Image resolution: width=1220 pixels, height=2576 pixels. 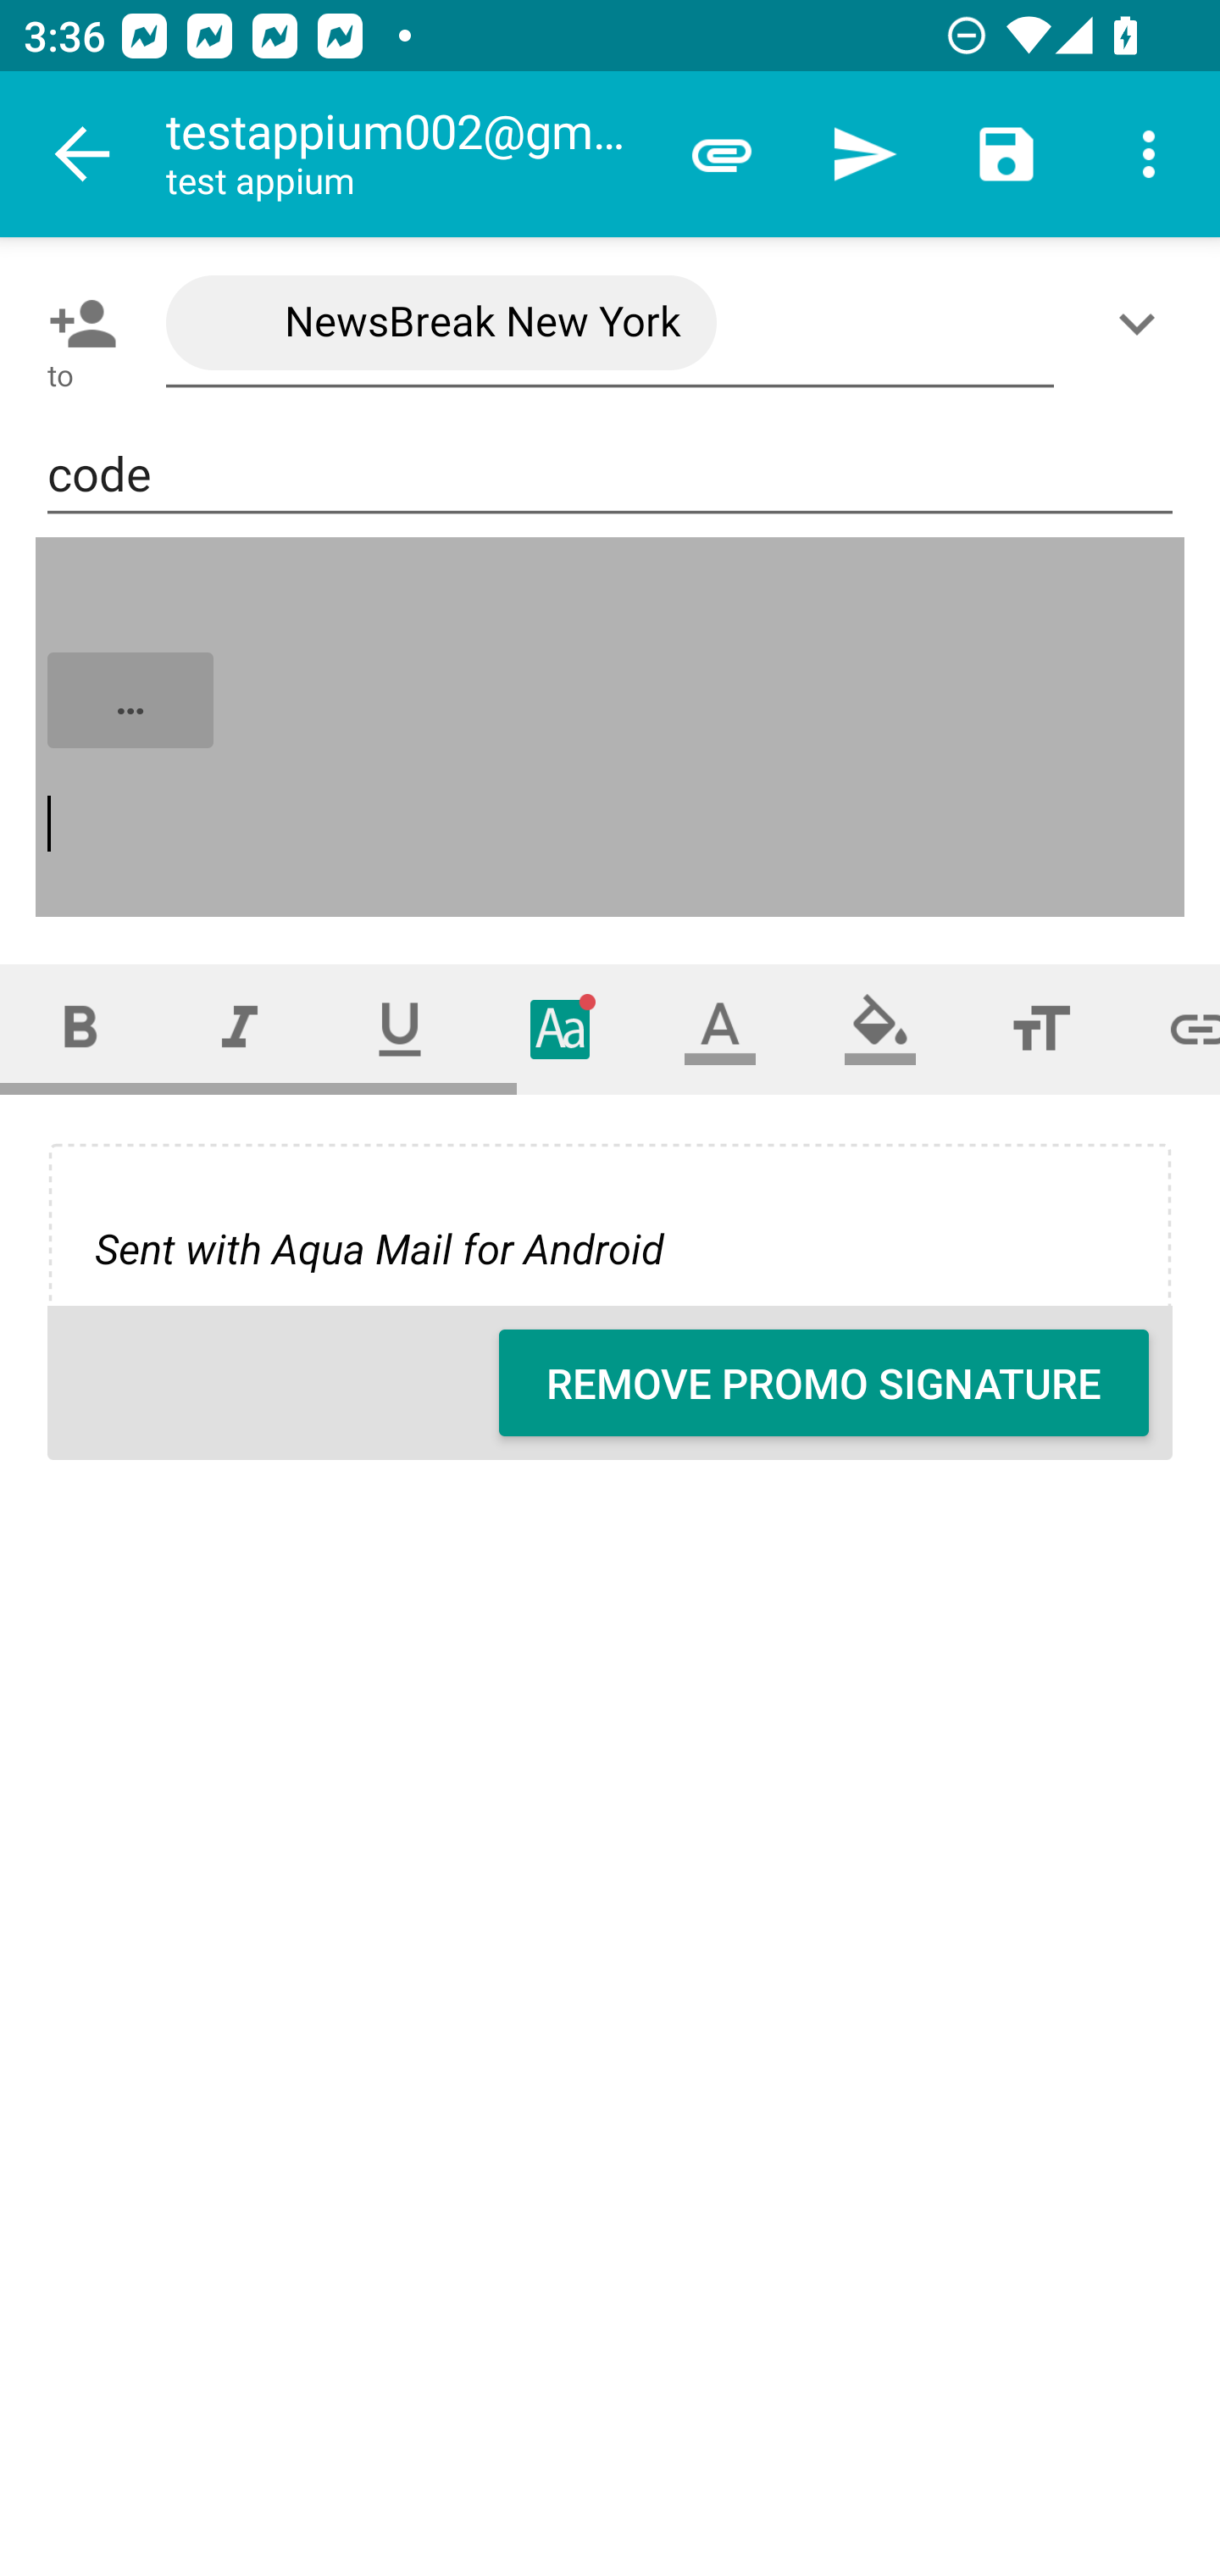 What do you see at coordinates (1149, 154) in the screenshot?
I see `More options` at bounding box center [1149, 154].